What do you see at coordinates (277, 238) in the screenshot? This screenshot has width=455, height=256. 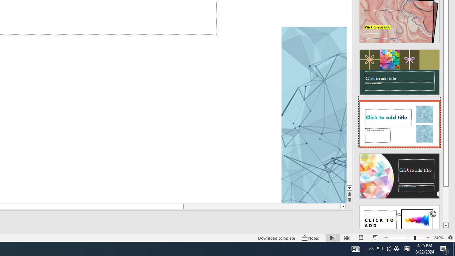 I see `Download complete ` at bounding box center [277, 238].